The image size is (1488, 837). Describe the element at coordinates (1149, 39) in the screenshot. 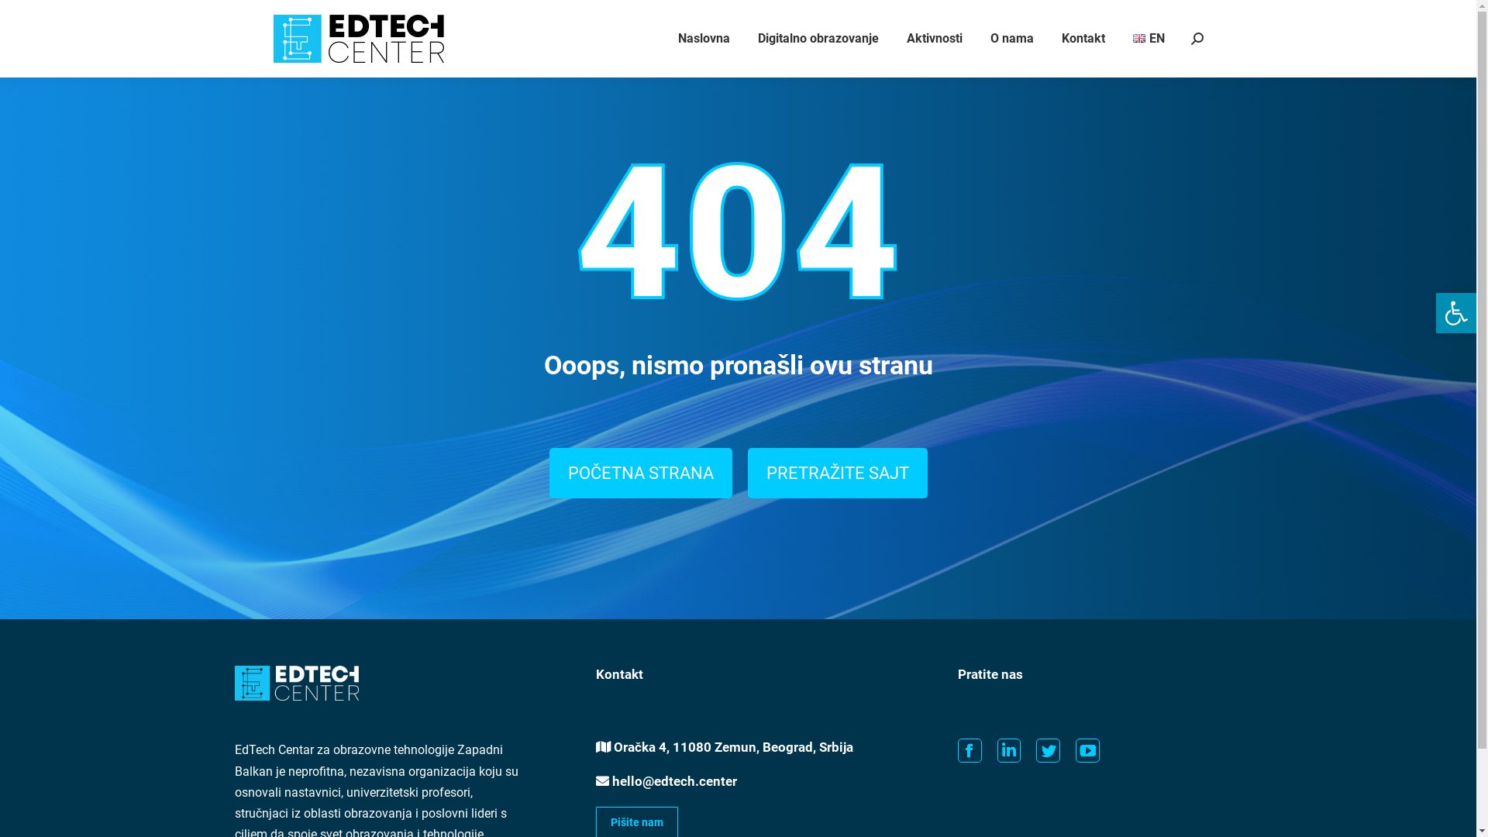

I see `EN` at that location.